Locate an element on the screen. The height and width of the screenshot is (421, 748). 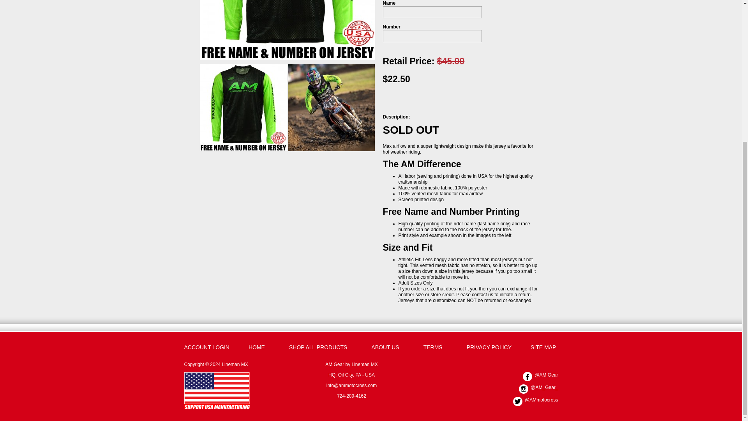
SITE MAP is located at coordinates (543, 347).